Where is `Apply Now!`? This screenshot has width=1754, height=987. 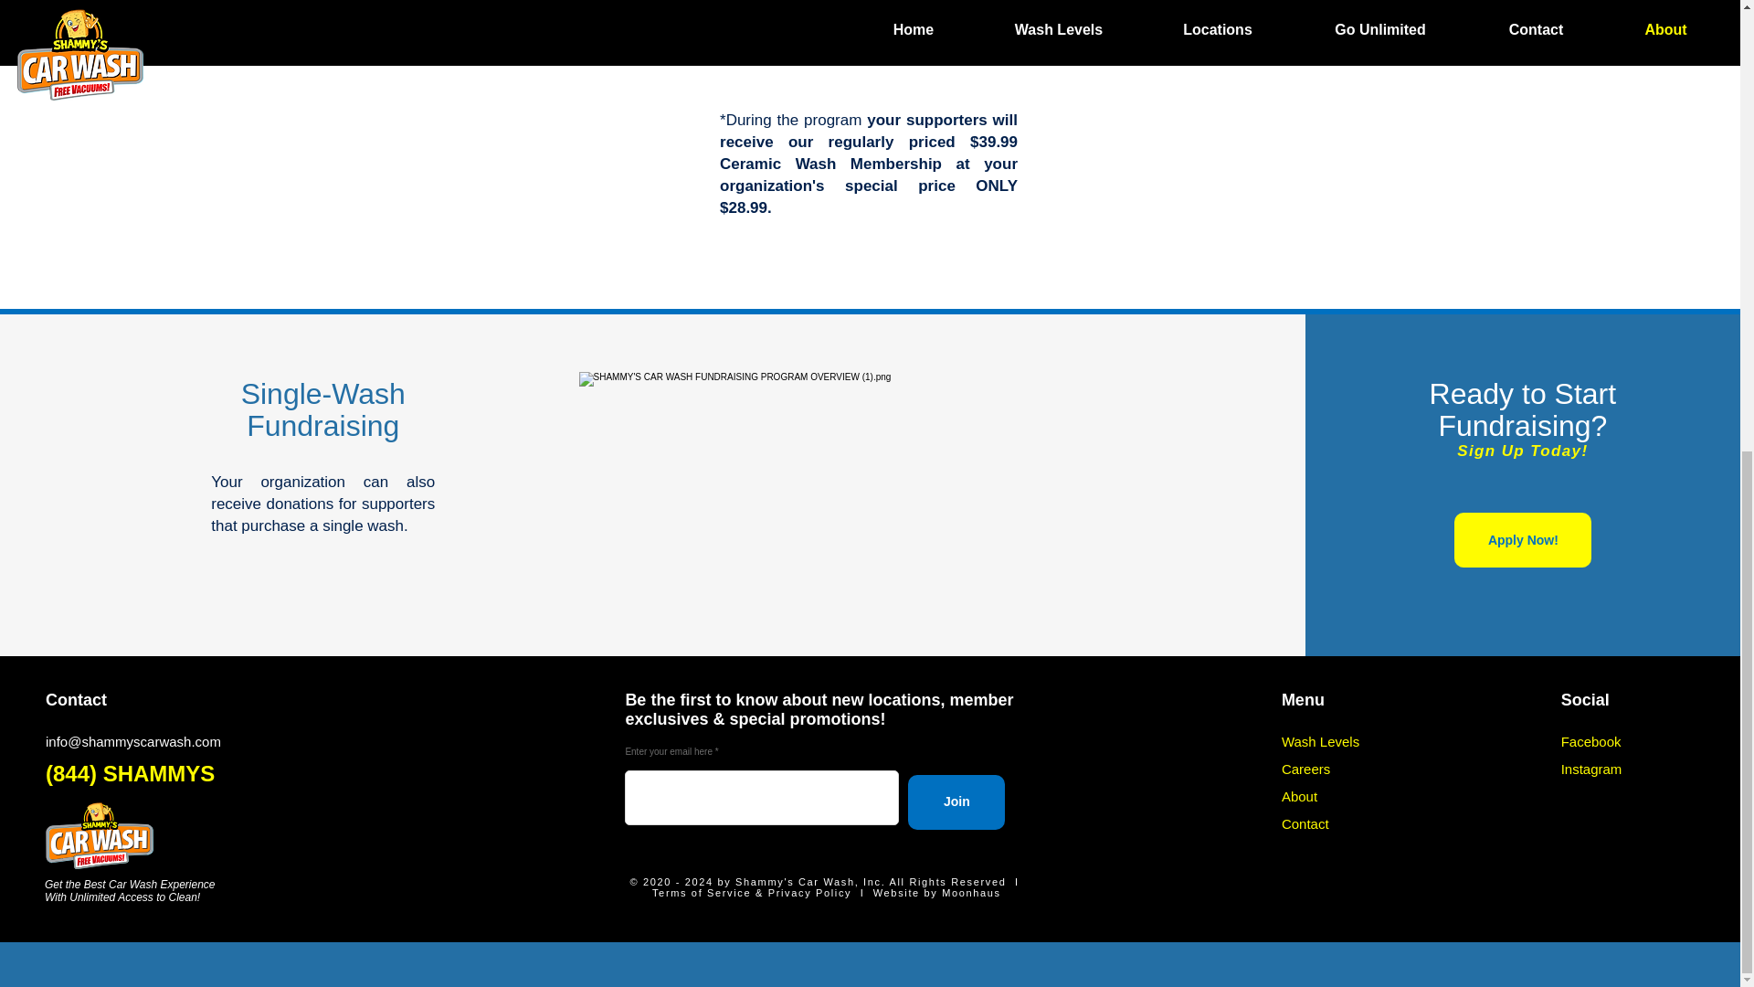 Apply Now! is located at coordinates (1522, 539).